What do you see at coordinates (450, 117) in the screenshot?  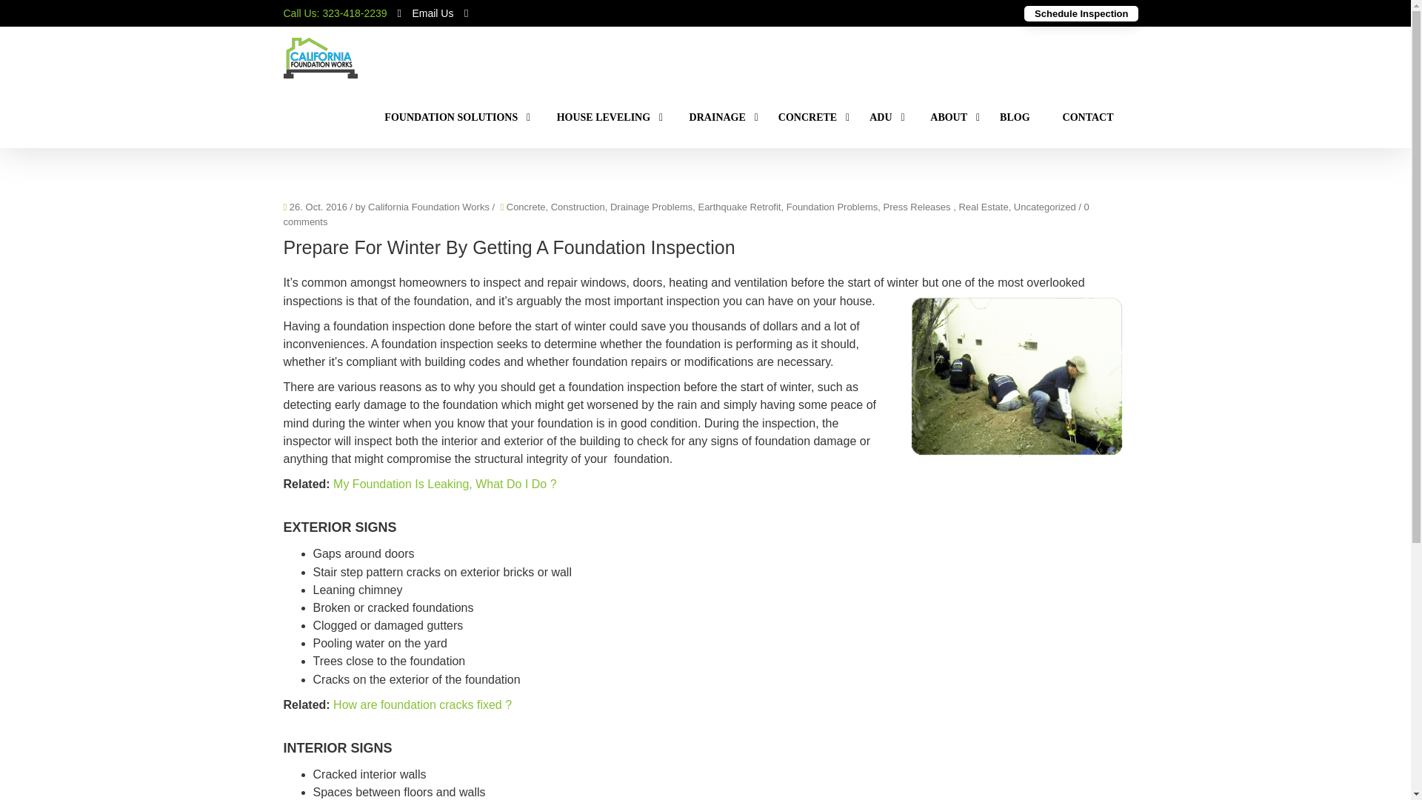 I see `Foundation Solutions` at bounding box center [450, 117].